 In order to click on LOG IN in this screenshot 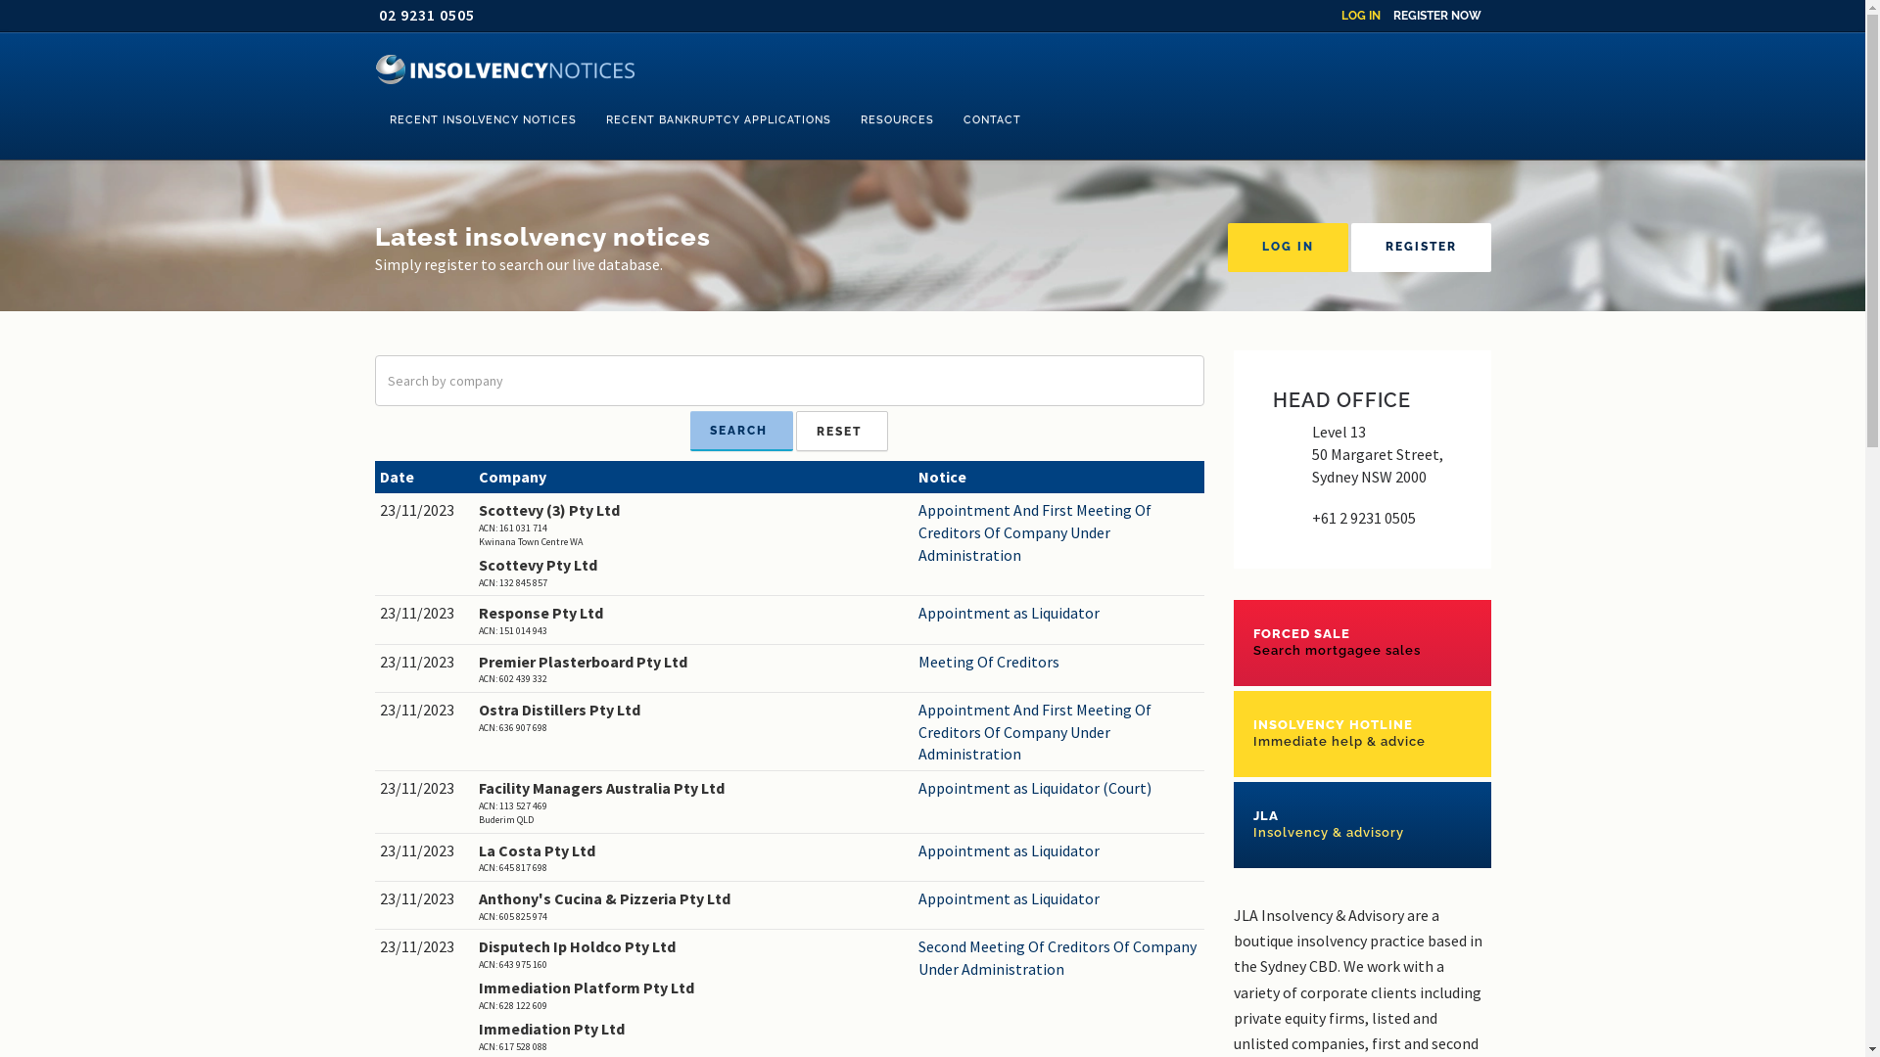, I will do `click(1361, 16)`.